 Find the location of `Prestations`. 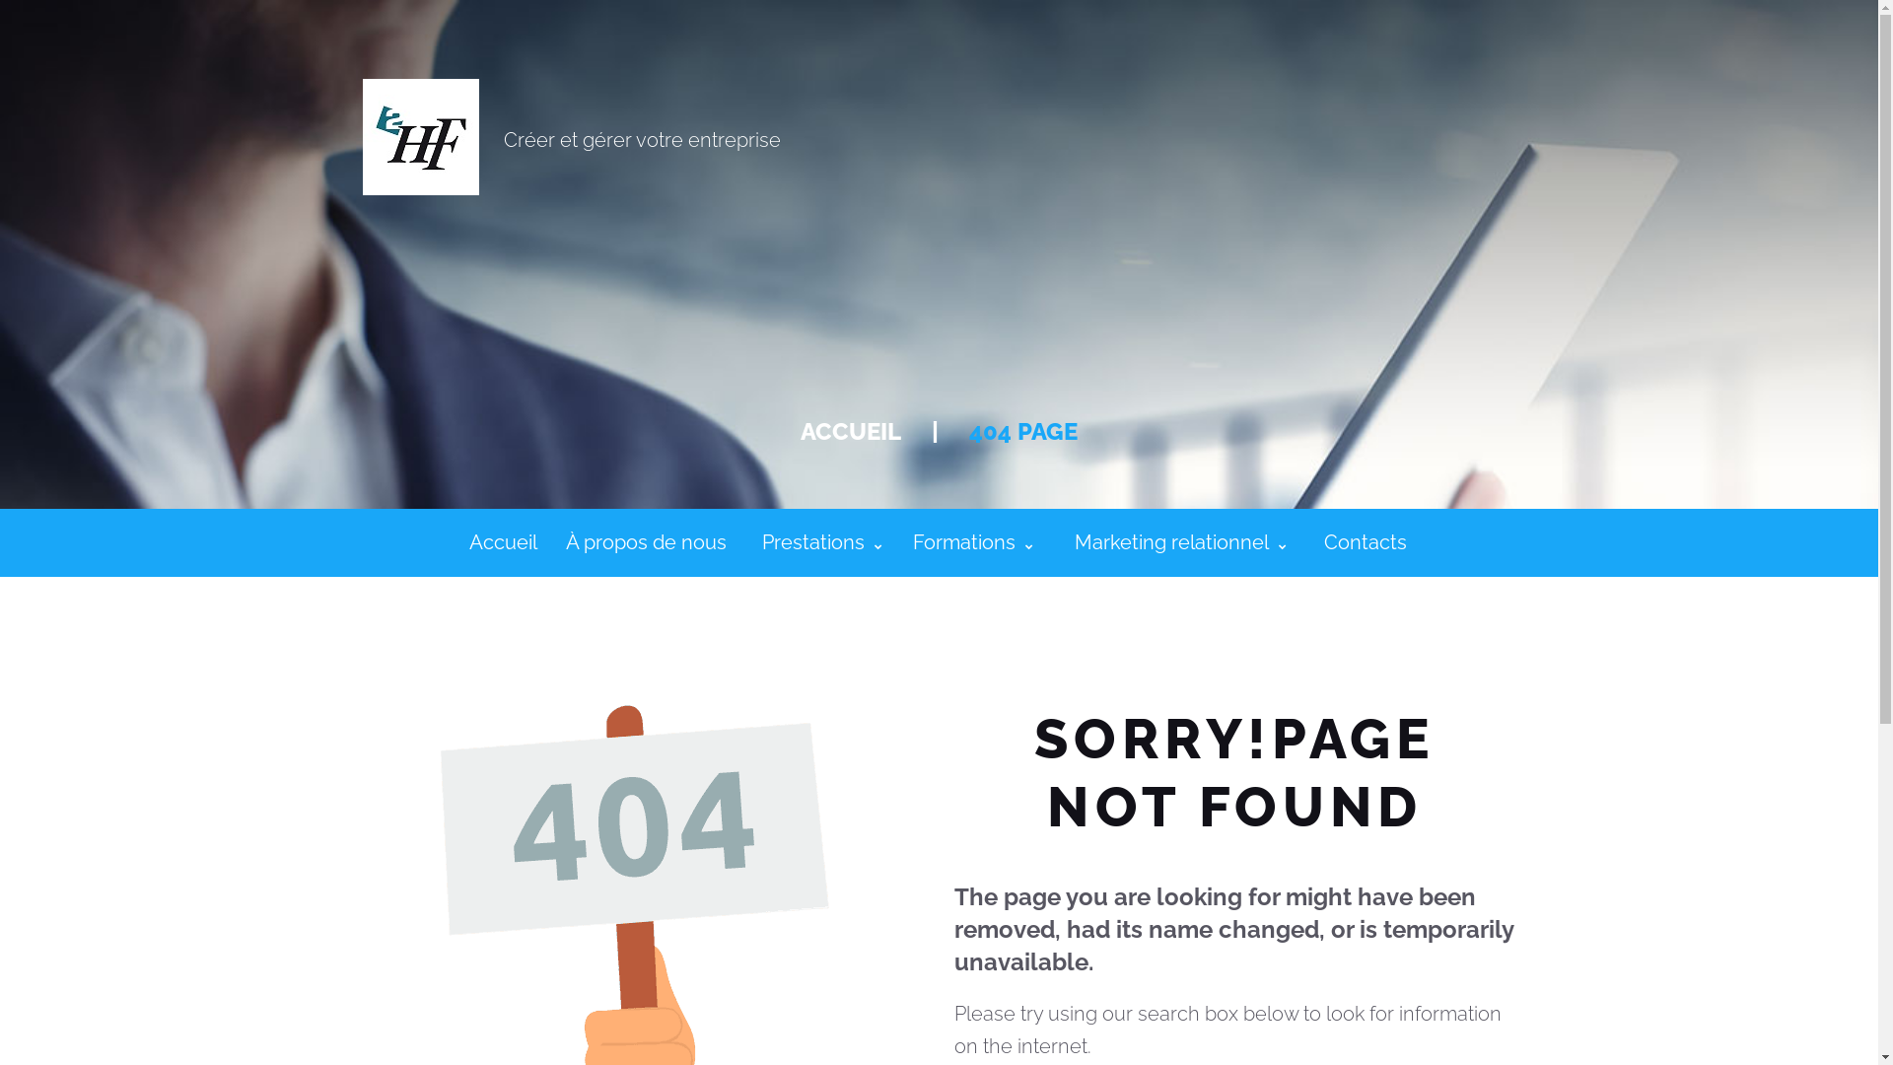

Prestations is located at coordinates (822, 542).